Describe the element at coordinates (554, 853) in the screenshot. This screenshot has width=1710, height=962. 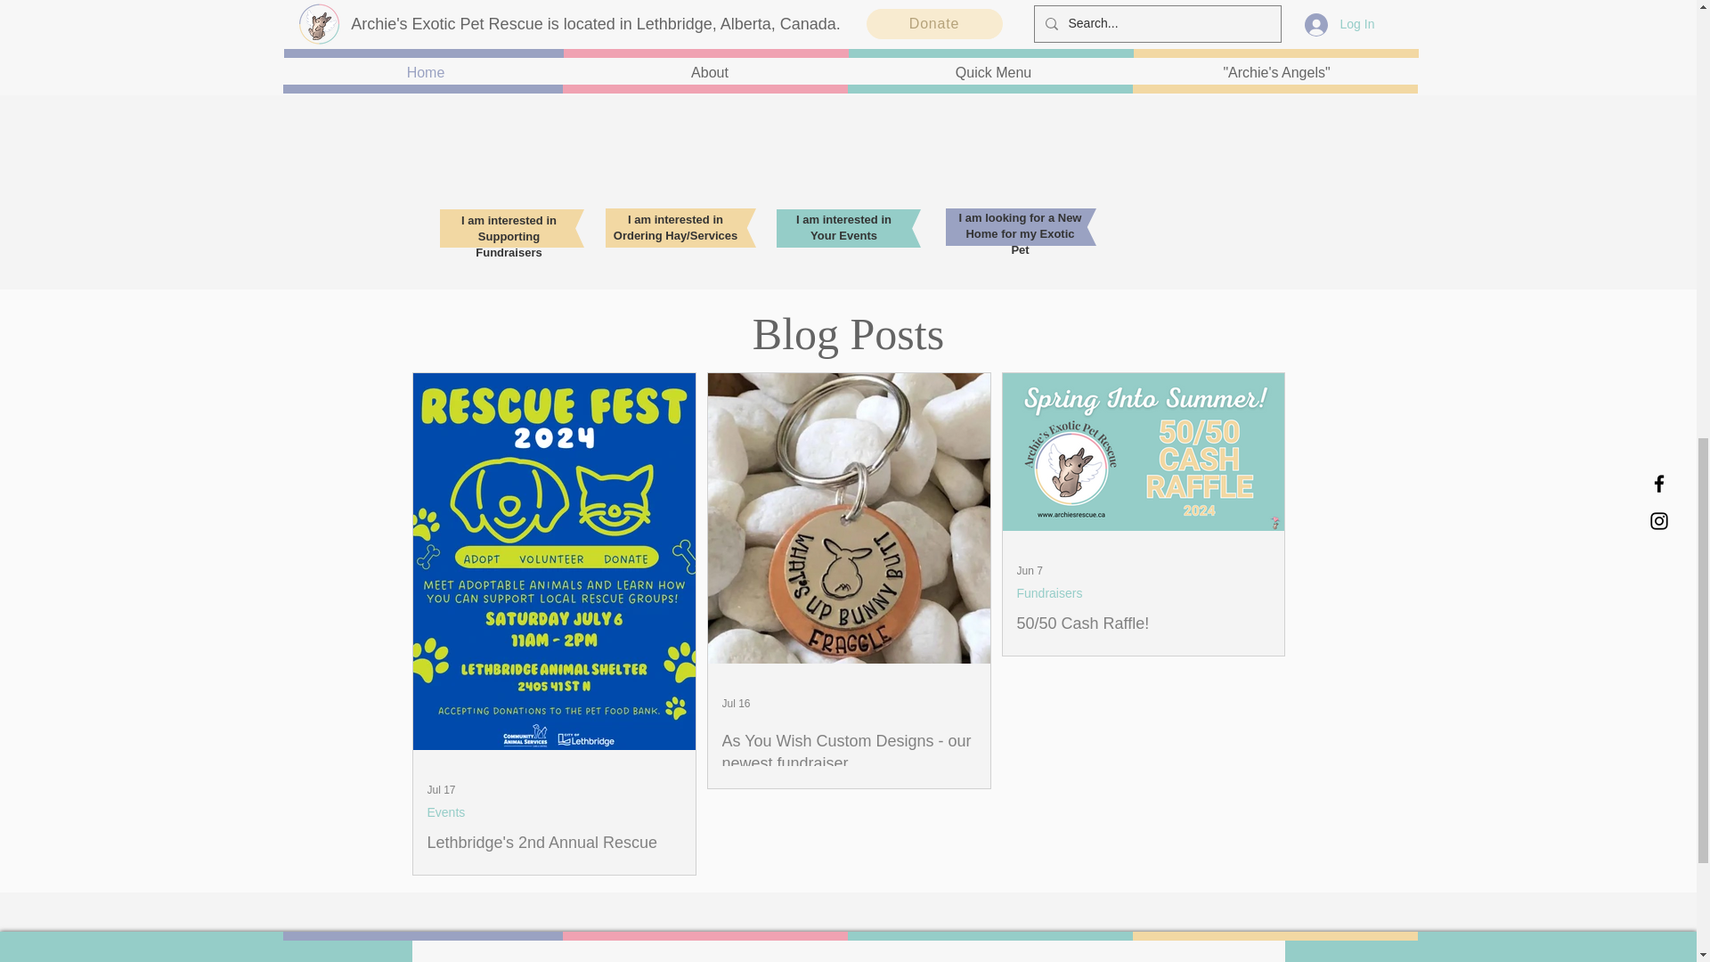
I see `Lethbridge's 2nd Annual Rescue Fest` at that location.